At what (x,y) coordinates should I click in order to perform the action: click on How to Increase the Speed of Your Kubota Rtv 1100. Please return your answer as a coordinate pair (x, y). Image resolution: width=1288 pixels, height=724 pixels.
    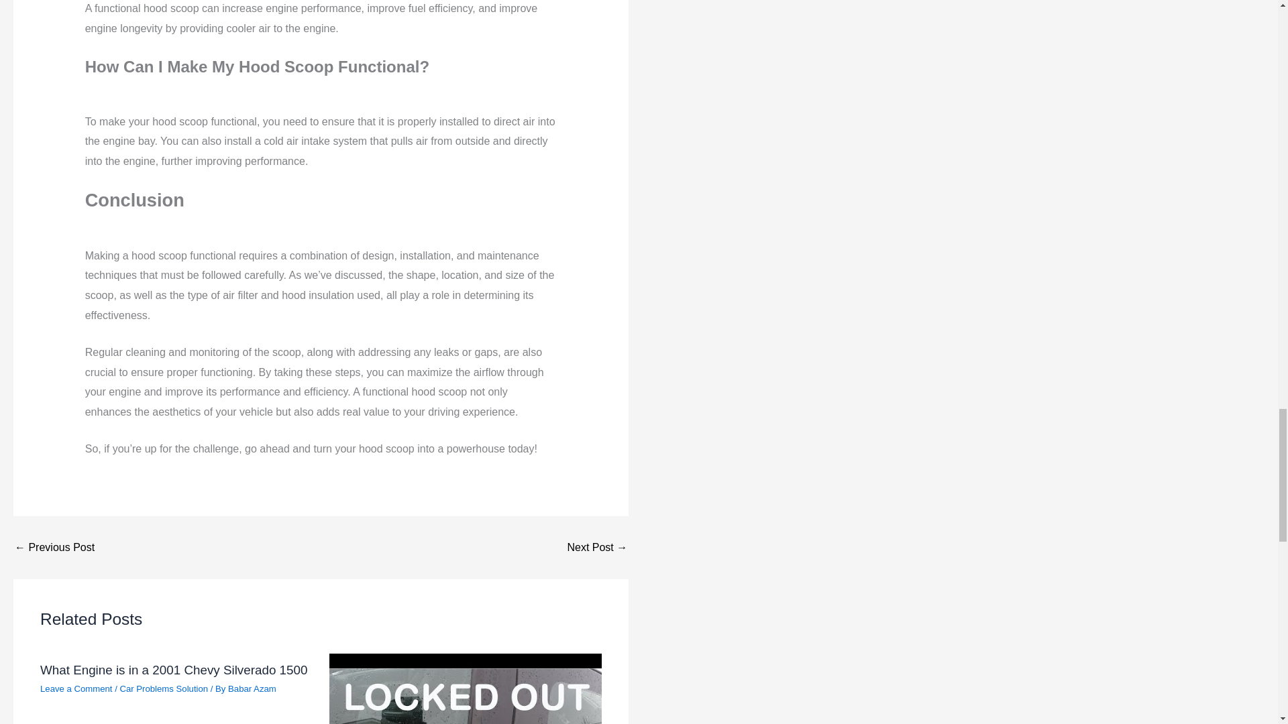
    Looking at the image, I should click on (597, 547).